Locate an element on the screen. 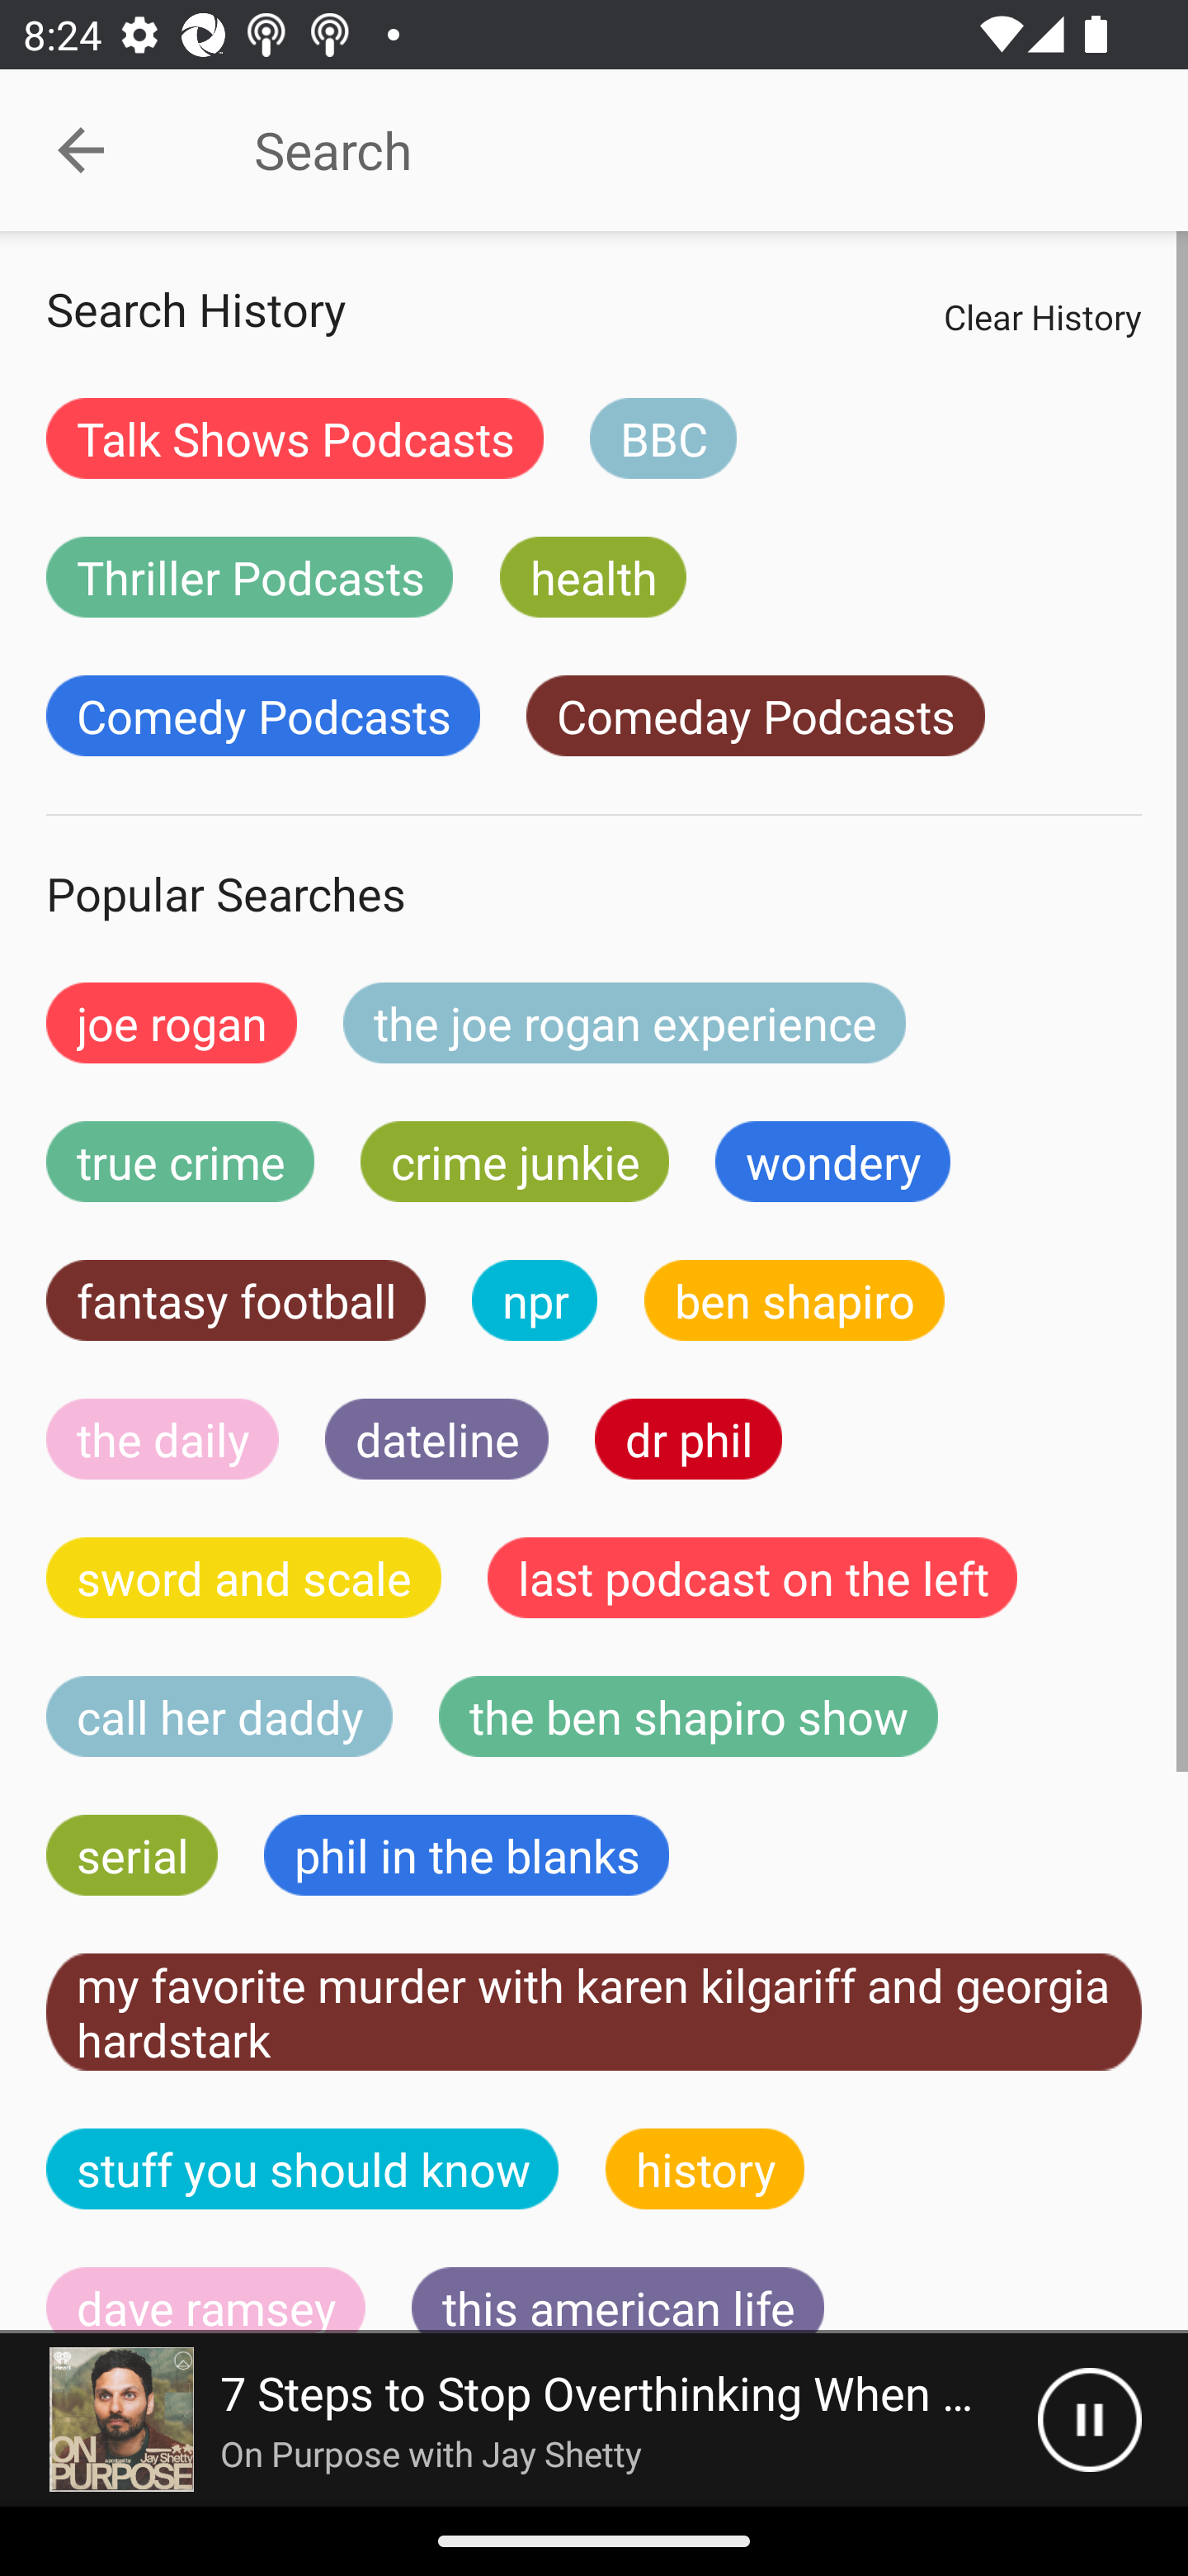  Comeday Podcasts is located at coordinates (755, 716).